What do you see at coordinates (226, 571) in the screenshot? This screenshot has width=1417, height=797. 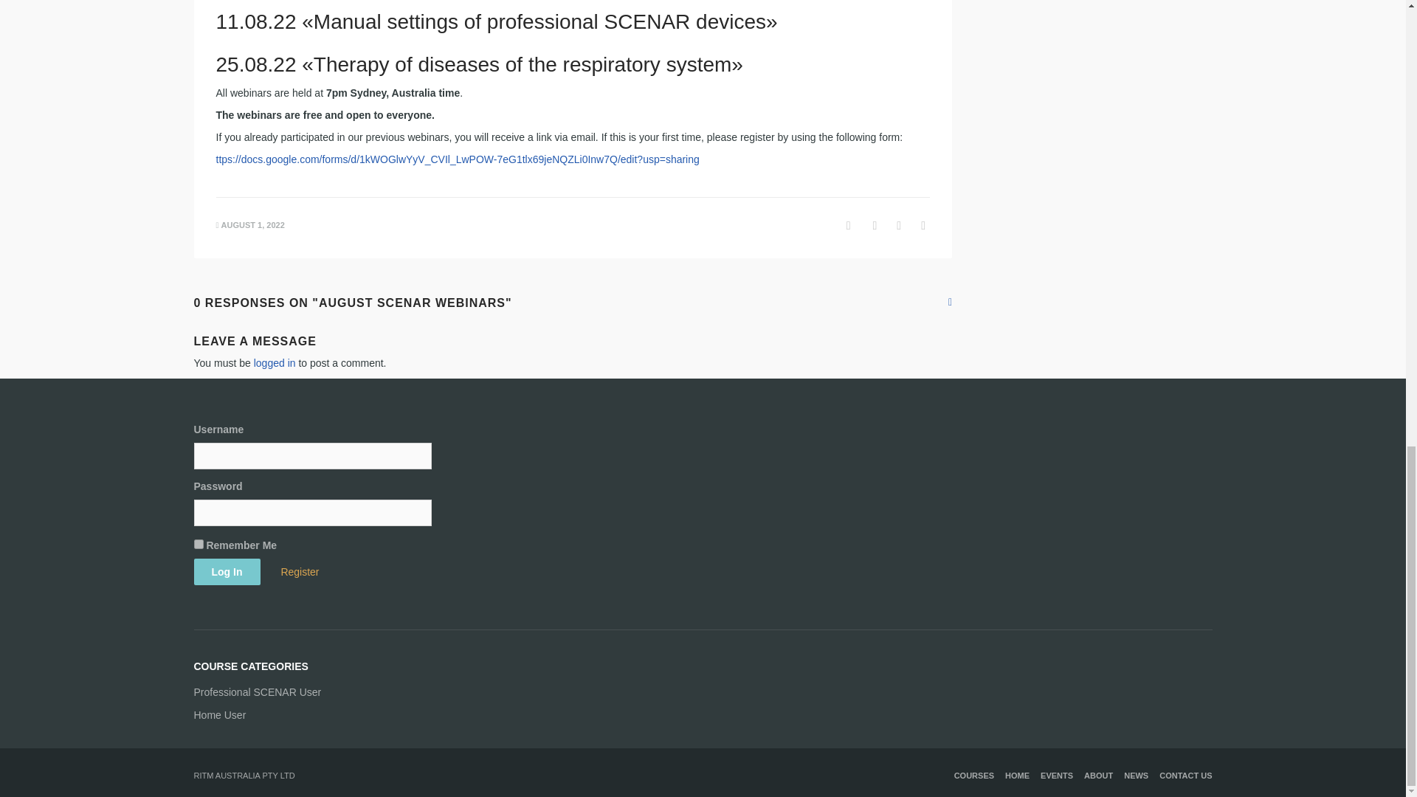 I see `Log In` at bounding box center [226, 571].